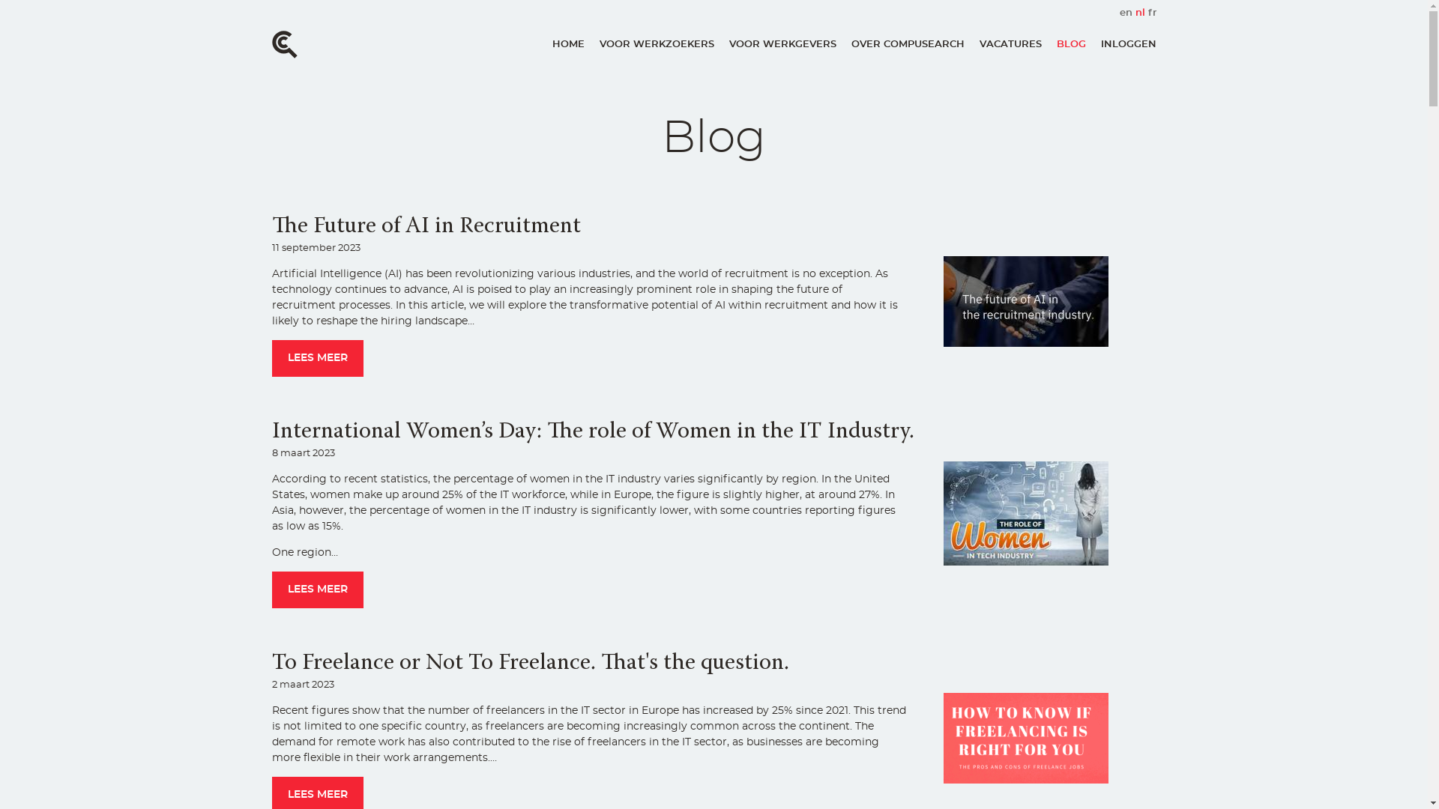 This screenshot has width=1439, height=809. I want to click on Overslaan en naar de inhoud gaan, so click(0, 0).